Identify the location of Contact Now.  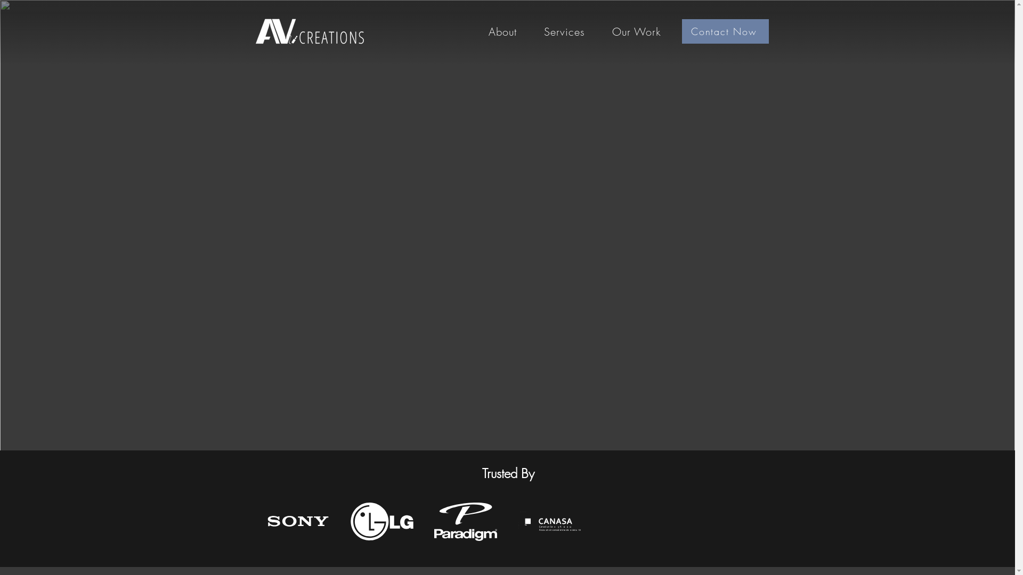
(726, 31).